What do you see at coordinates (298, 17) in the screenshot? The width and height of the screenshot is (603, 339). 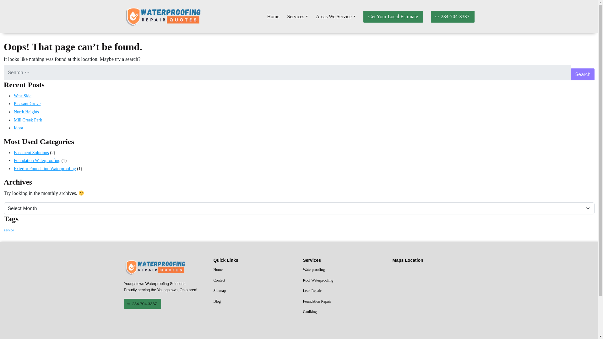 I see `Services` at bounding box center [298, 17].